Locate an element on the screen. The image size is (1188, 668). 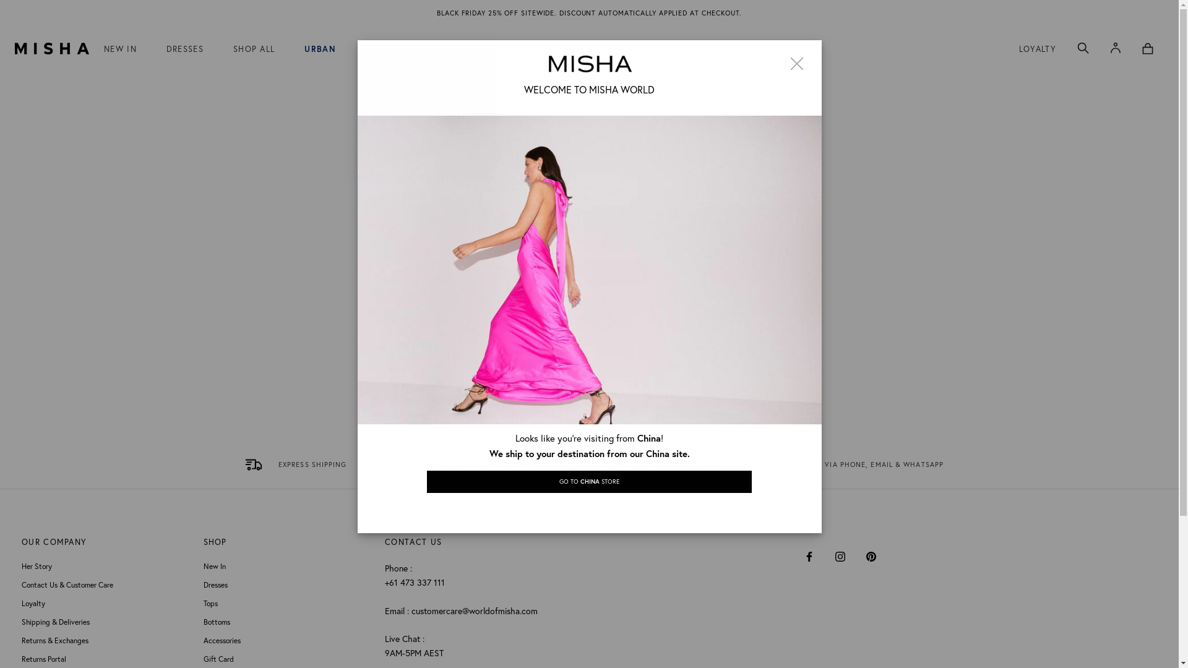
Contact Us & Customer Care is located at coordinates (106, 585).